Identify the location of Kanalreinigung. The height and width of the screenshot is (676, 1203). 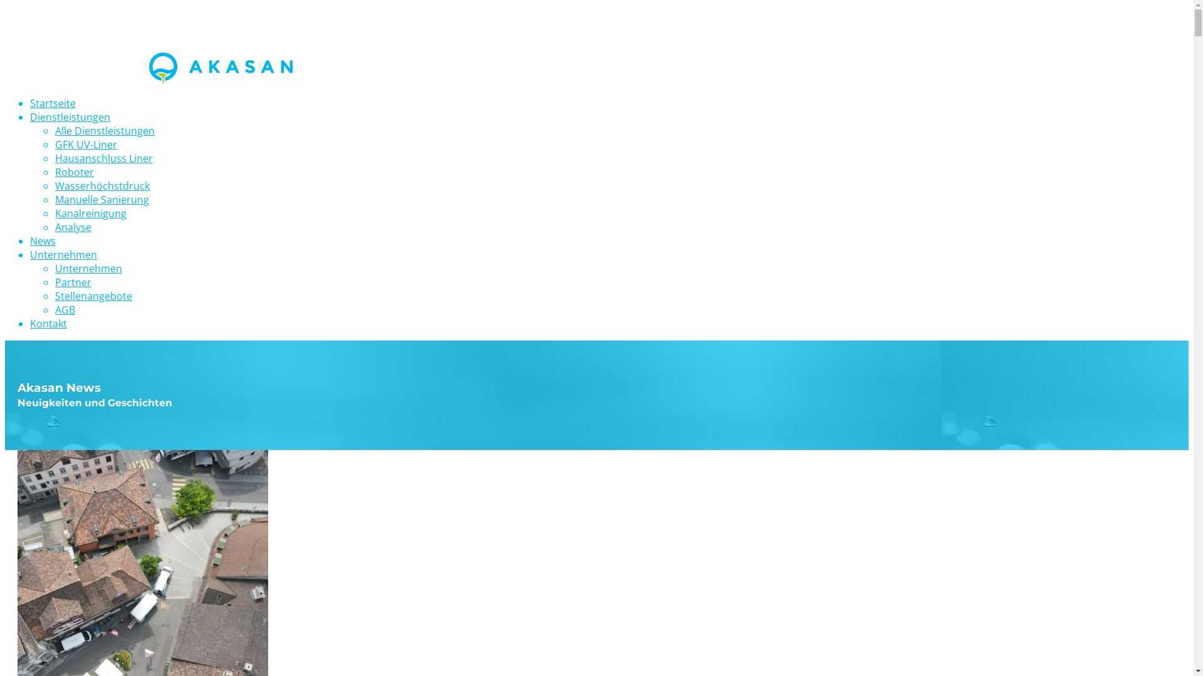
(91, 213).